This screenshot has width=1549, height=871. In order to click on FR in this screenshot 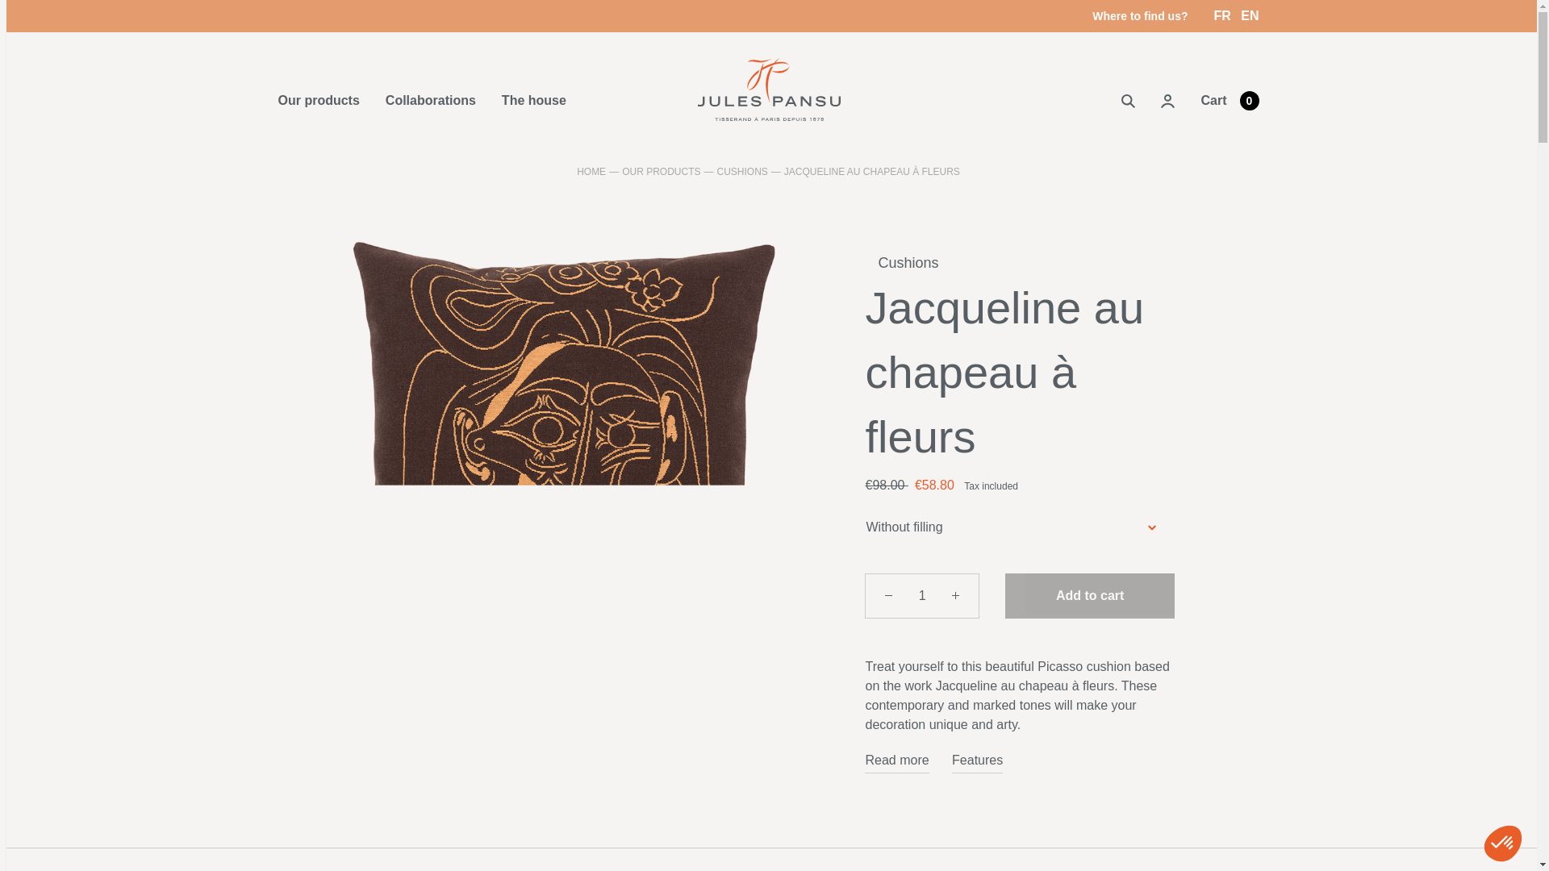, I will do `click(1223, 15)`.